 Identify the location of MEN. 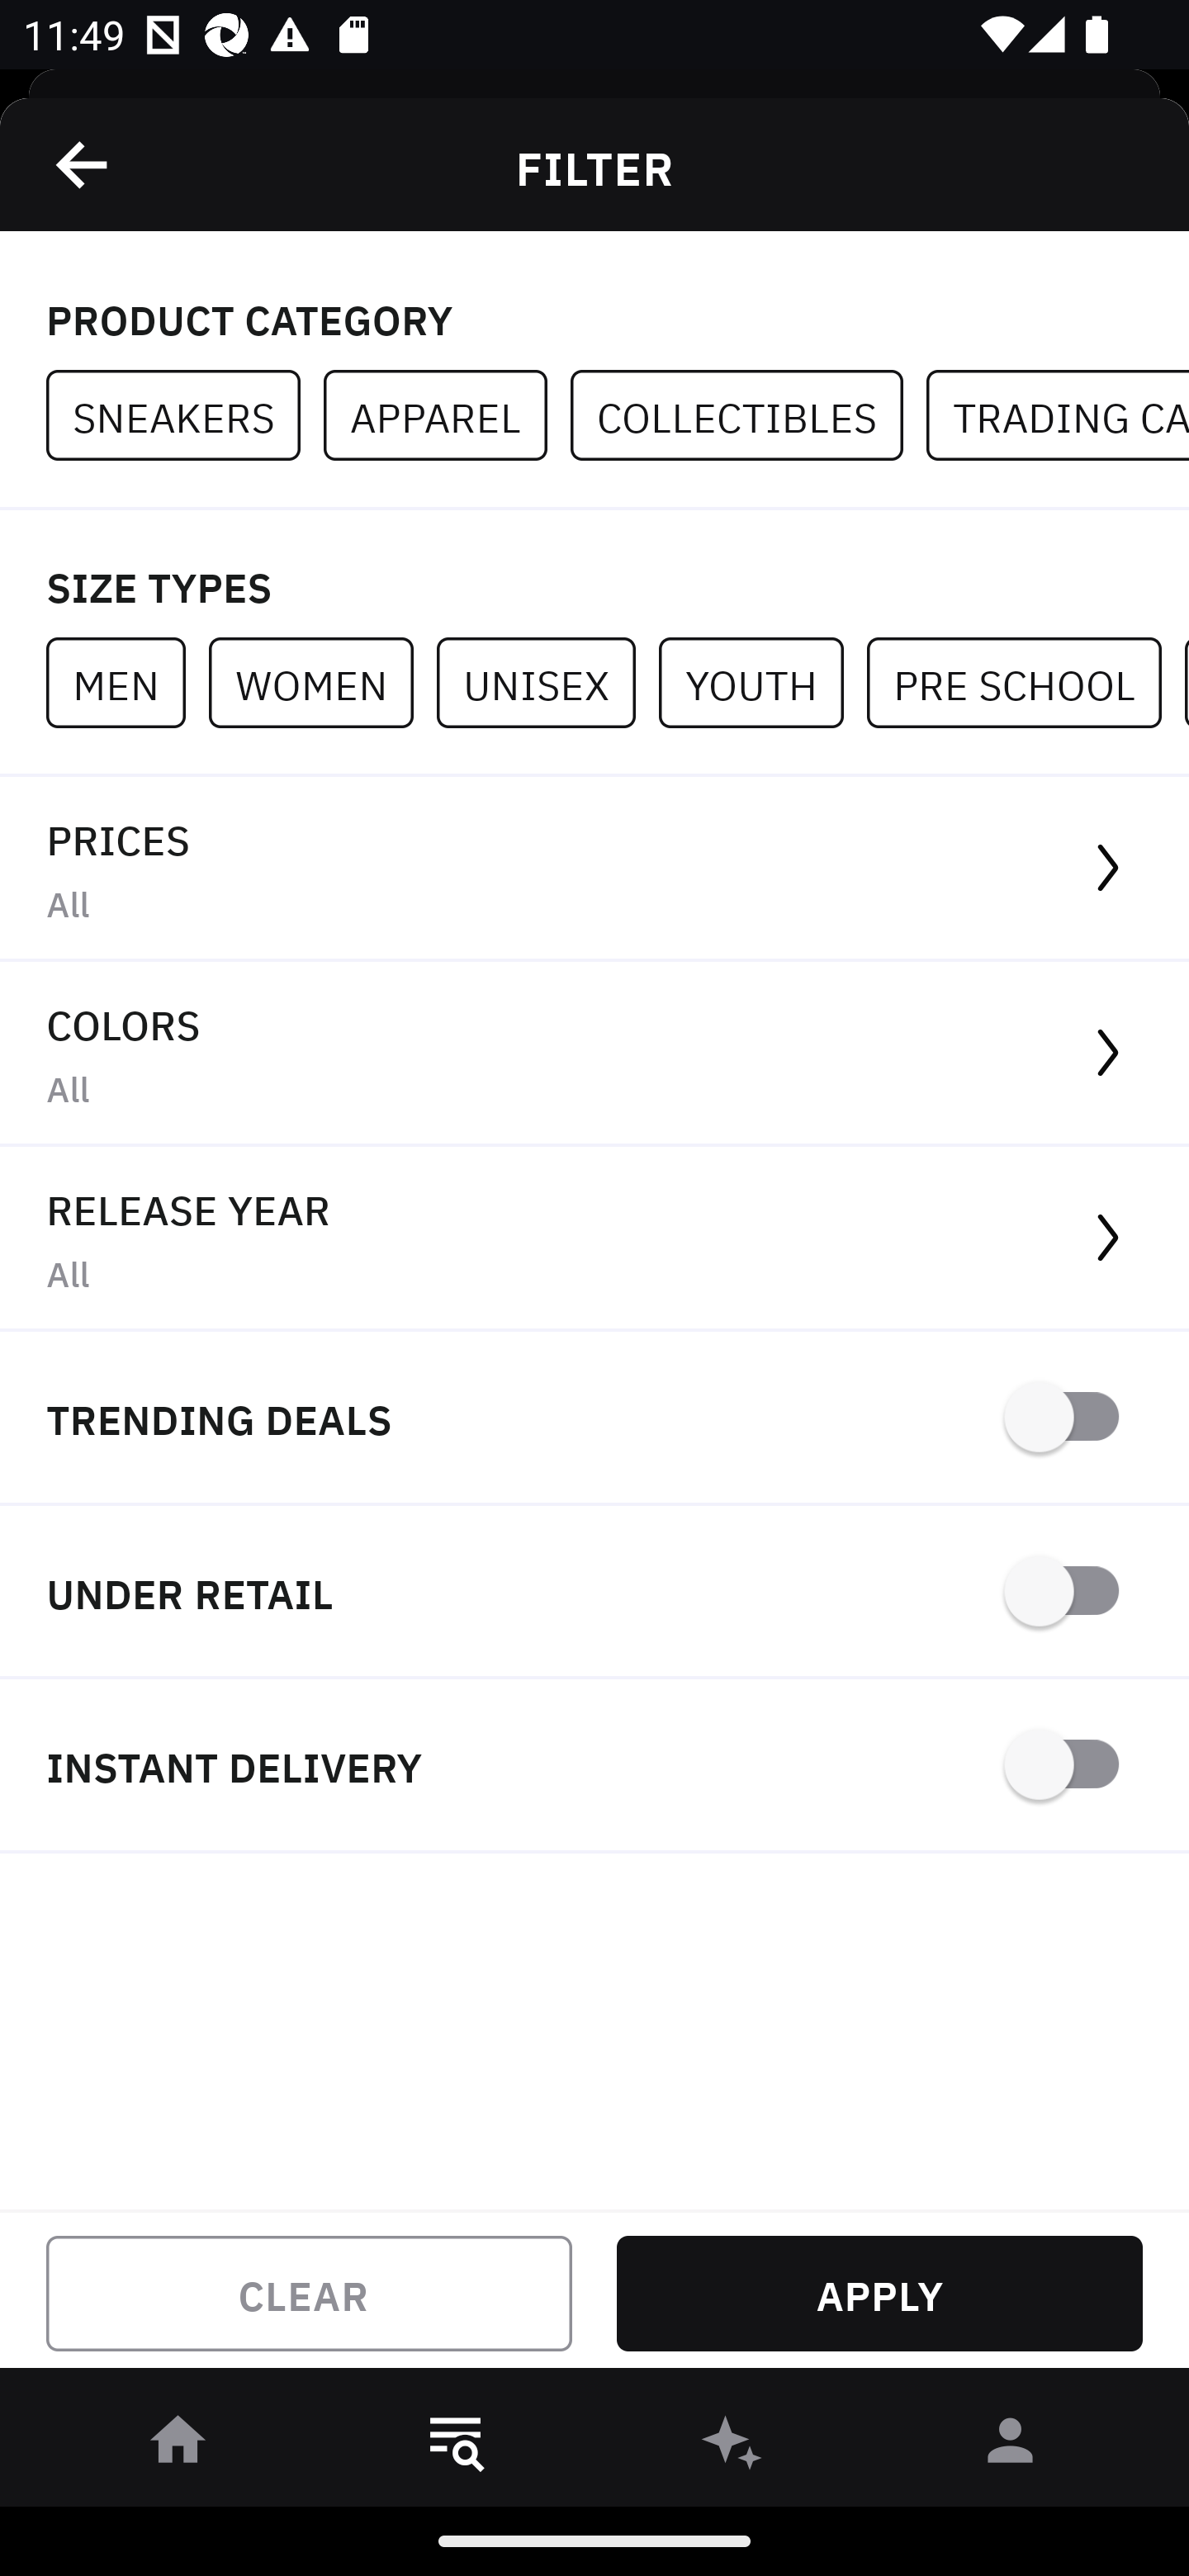
(127, 682).